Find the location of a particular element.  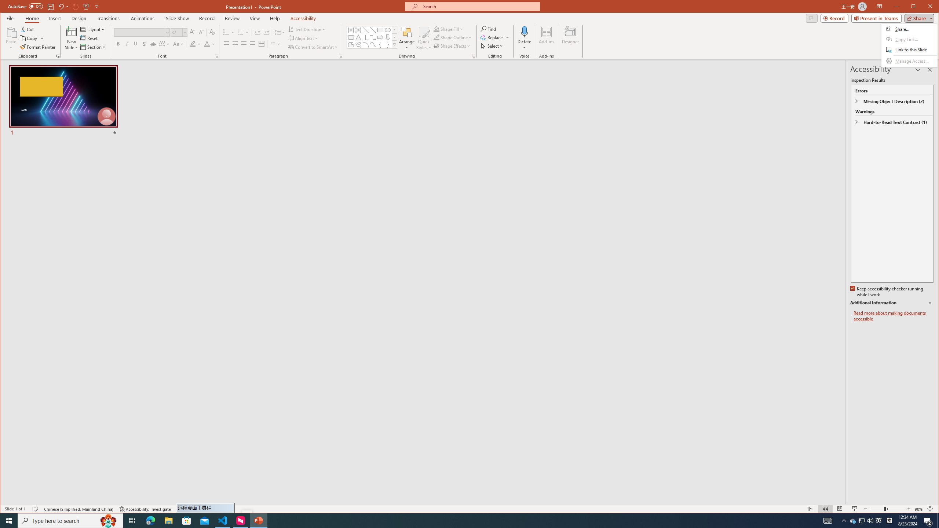

Keep accessibility checker running while I work is located at coordinates (887, 292).